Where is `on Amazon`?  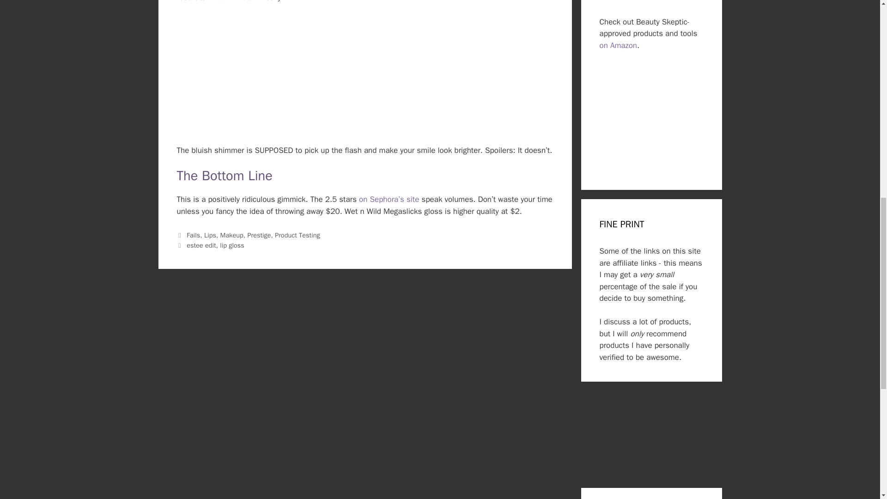
on Amazon is located at coordinates (618, 45).